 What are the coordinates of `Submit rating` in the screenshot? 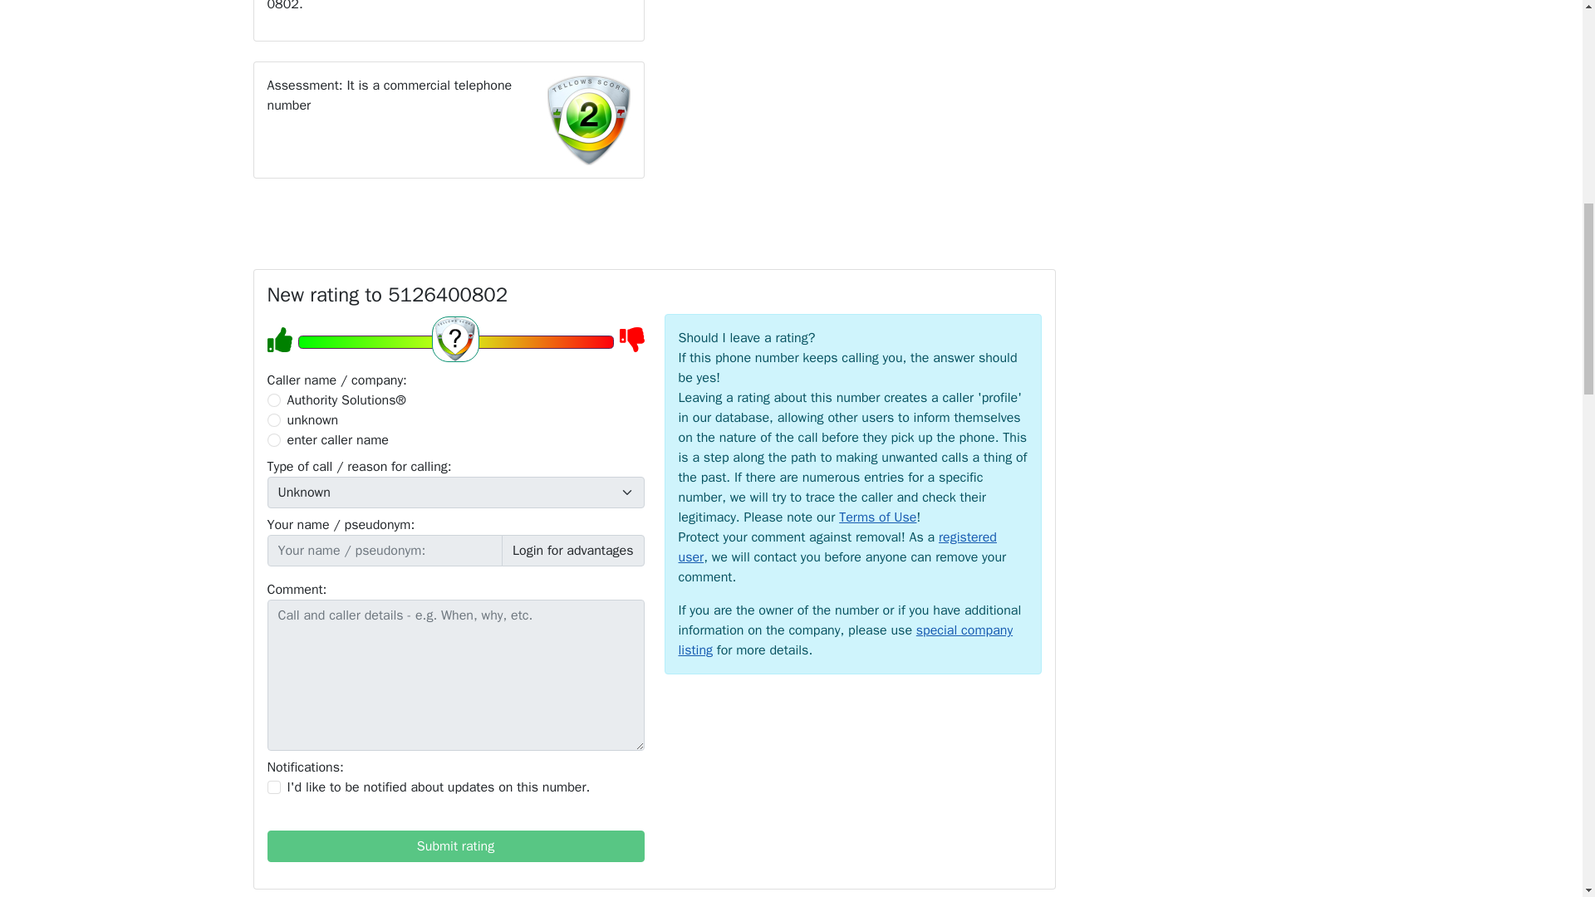 It's located at (455, 846).